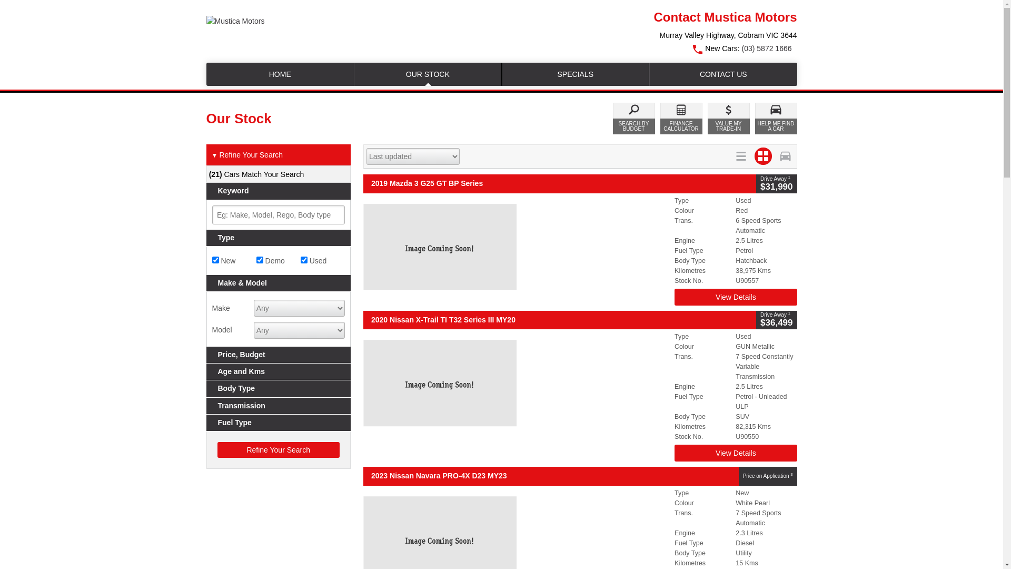 Image resolution: width=1011 pixels, height=569 pixels. I want to click on Age and Kms, so click(279, 372).